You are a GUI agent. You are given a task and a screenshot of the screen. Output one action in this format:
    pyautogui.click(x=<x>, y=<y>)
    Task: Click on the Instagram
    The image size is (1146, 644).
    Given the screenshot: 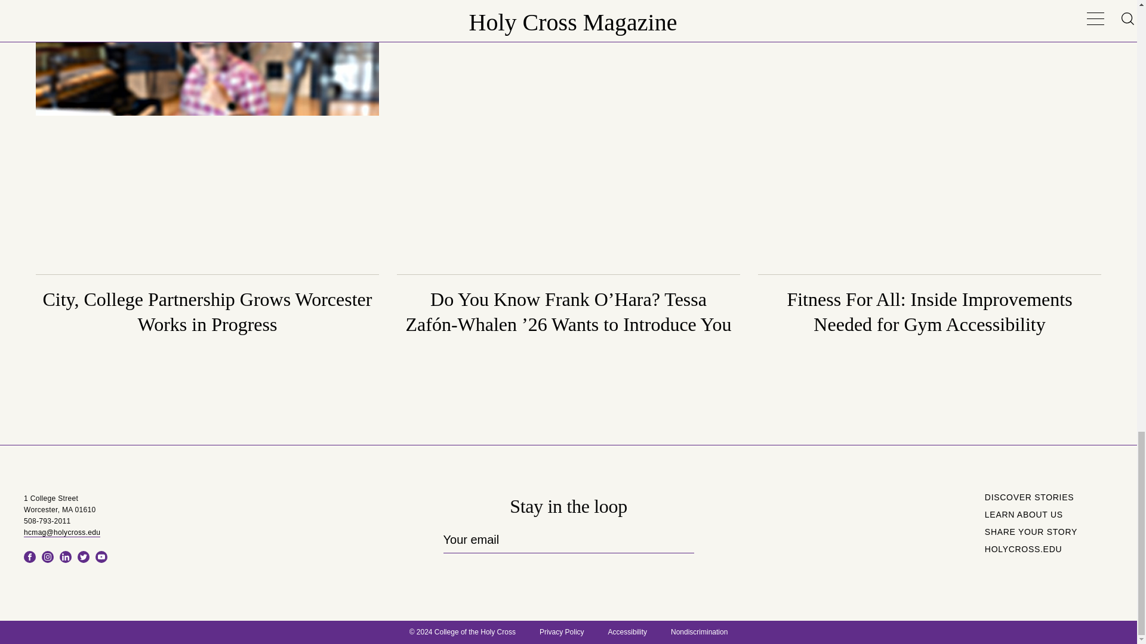 What is the action you would take?
    pyautogui.click(x=48, y=557)
    